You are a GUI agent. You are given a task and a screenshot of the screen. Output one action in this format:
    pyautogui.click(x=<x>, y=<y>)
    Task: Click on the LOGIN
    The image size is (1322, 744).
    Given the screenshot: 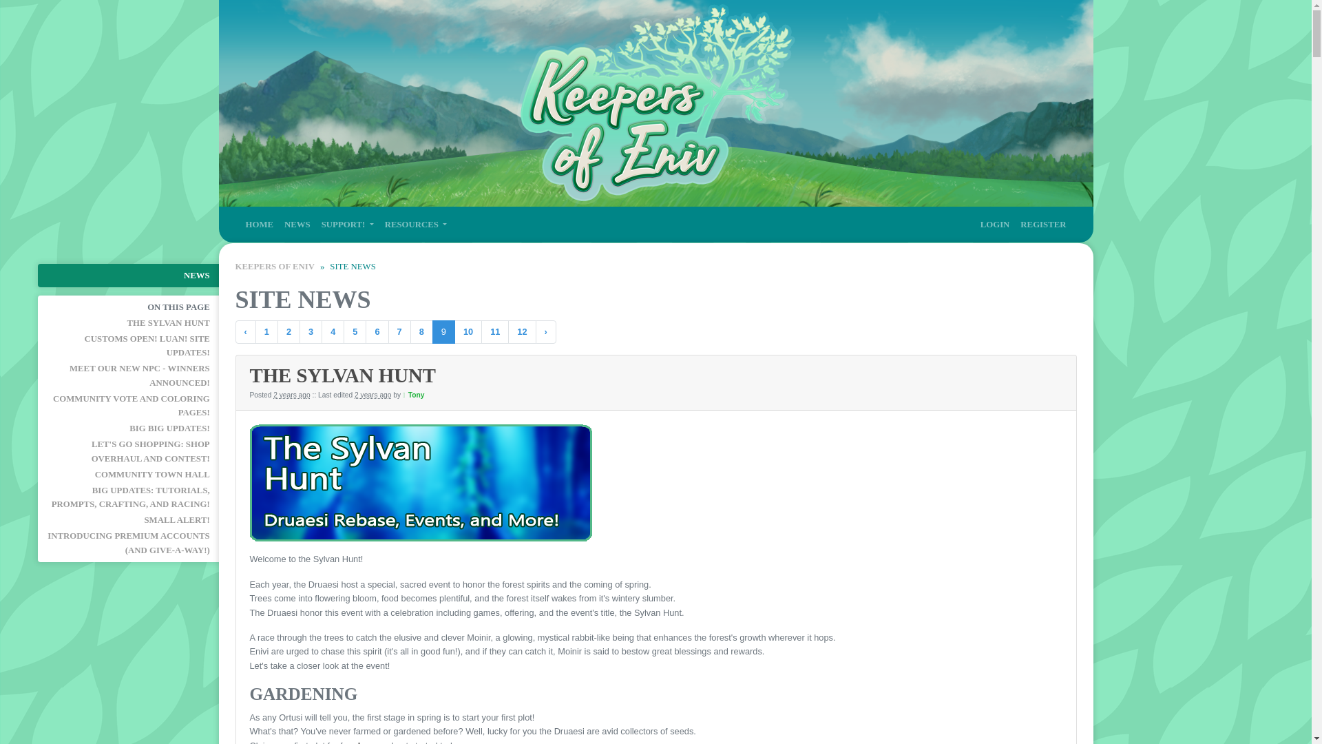 What is the action you would take?
    pyautogui.click(x=995, y=225)
    